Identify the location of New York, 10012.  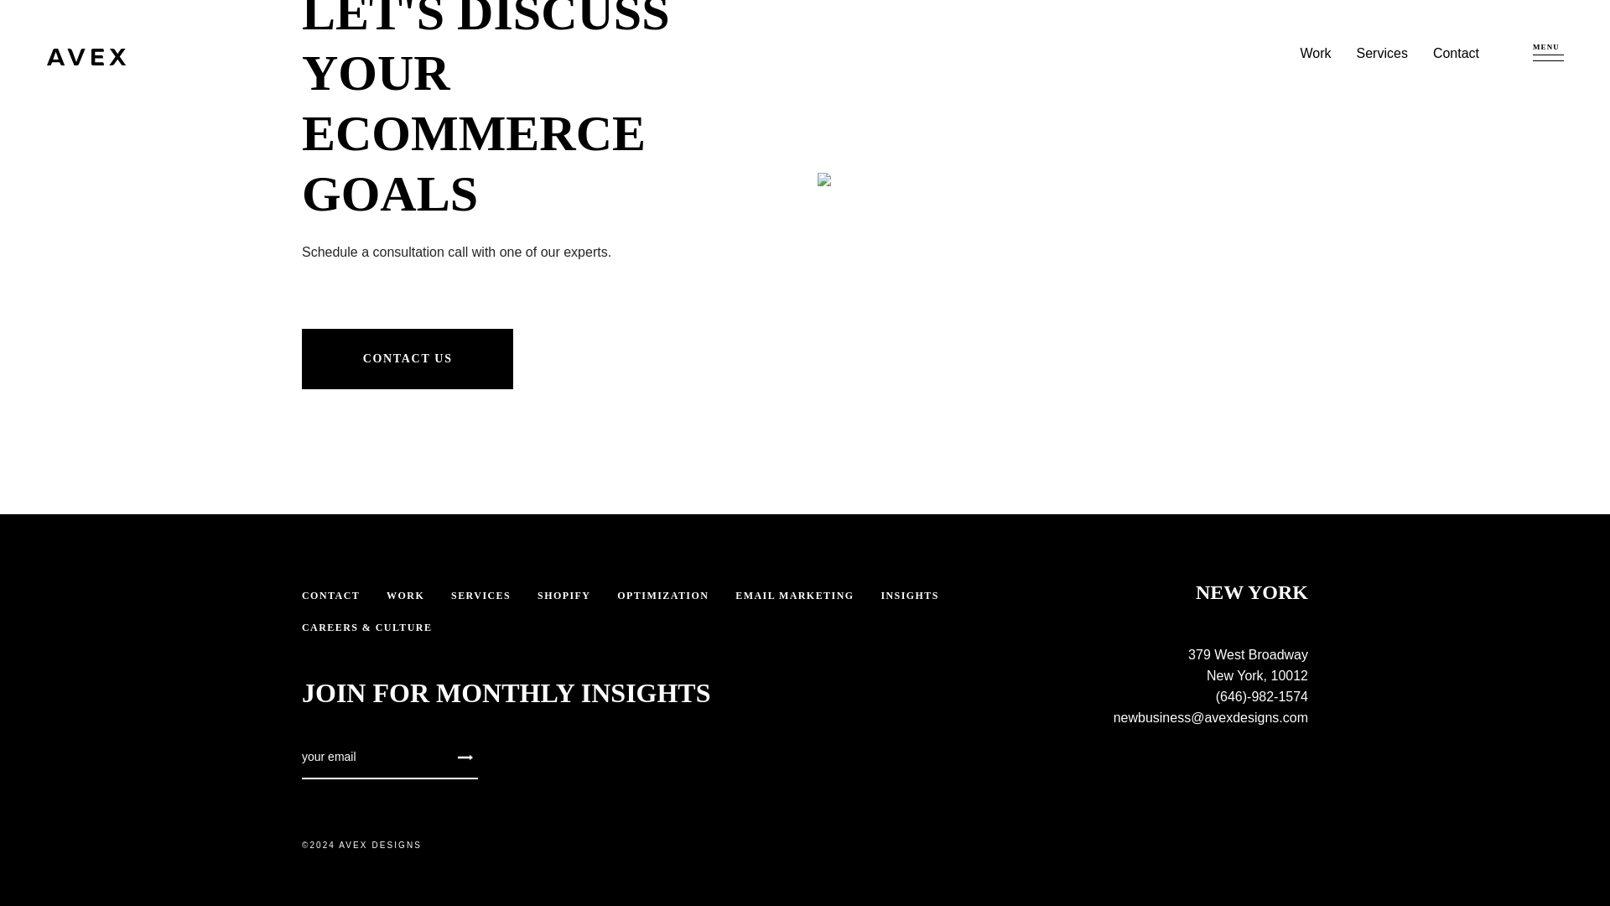
(1256, 676).